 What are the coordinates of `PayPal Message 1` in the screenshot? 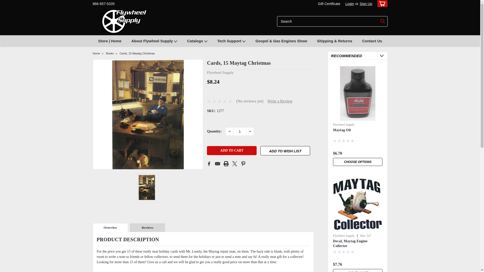 It's located at (260, 89).